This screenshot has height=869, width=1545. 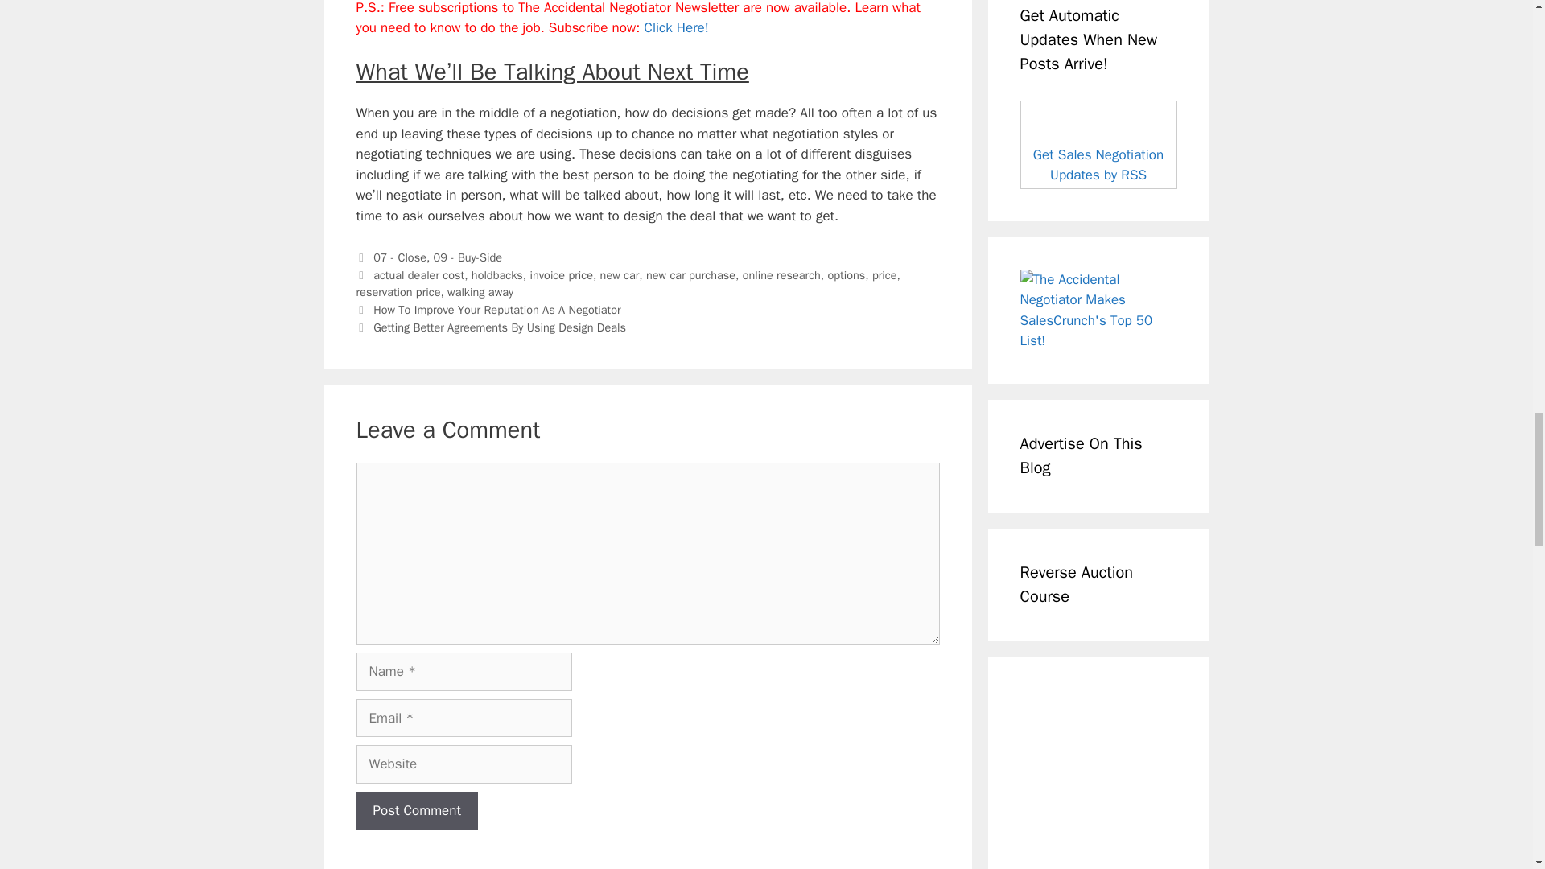 I want to click on Get Sales Negotiation Updates by RSS, so click(x=1098, y=165).